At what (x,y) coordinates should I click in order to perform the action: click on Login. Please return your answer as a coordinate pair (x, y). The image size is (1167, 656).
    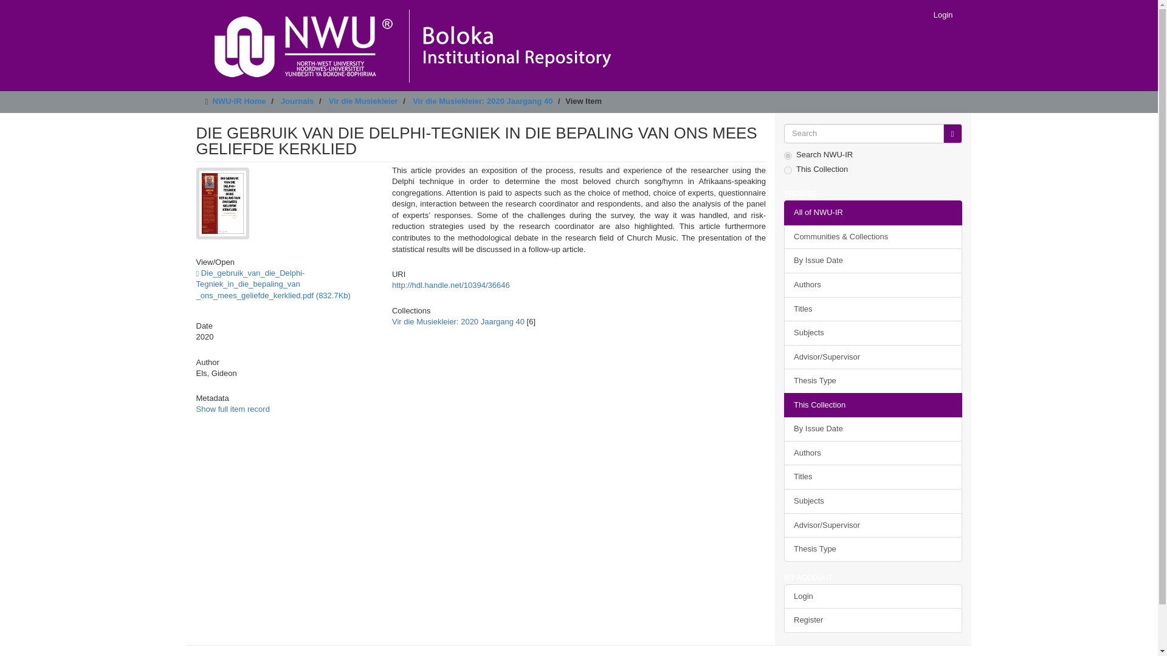
    Looking at the image, I should click on (943, 15).